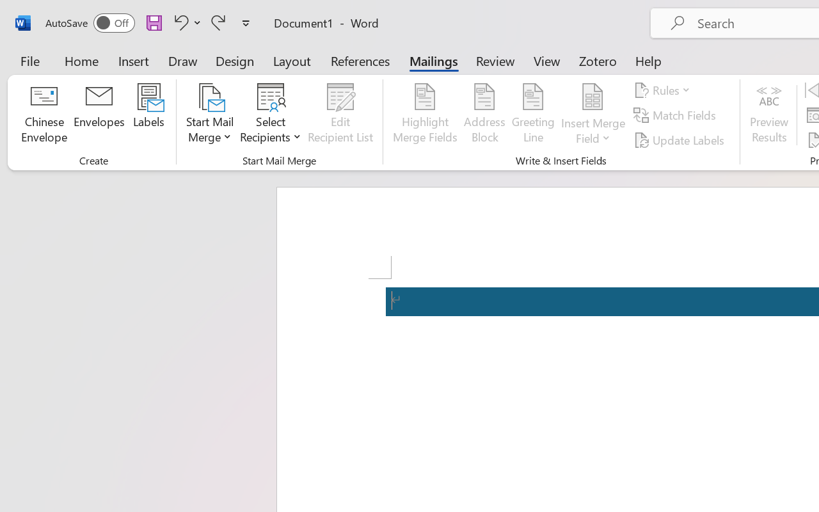 The height and width of the screenshot is (512, 819). Describe the element at coordinates (210, 115) in the screenshot. I see `Start Mail Merge` at that location.